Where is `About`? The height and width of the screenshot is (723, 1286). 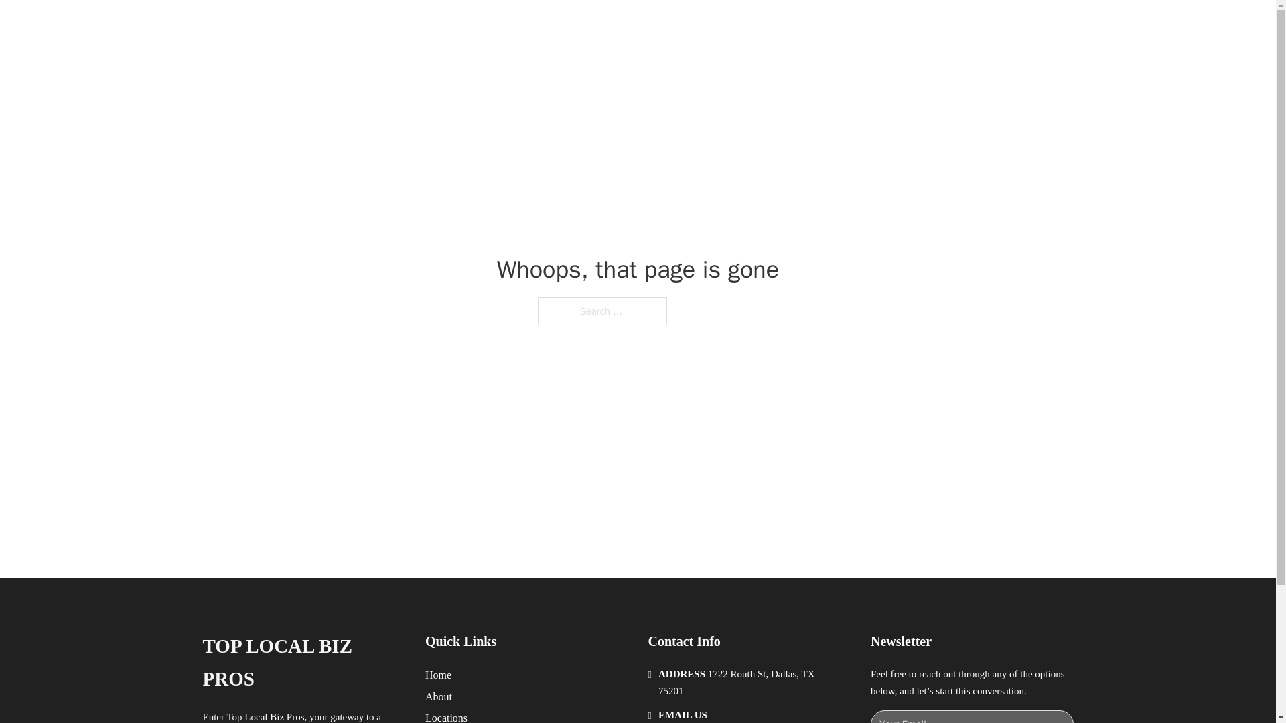
About is located at coordinates (439, 696).